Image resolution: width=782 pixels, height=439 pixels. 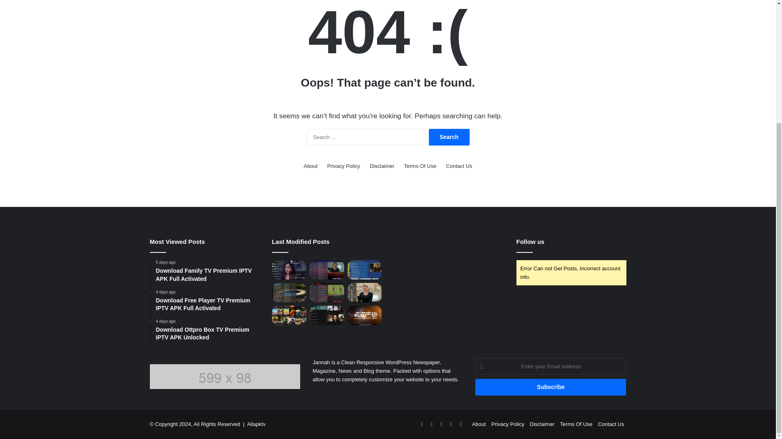 I want to click on Search, so click(x=449, y=137).